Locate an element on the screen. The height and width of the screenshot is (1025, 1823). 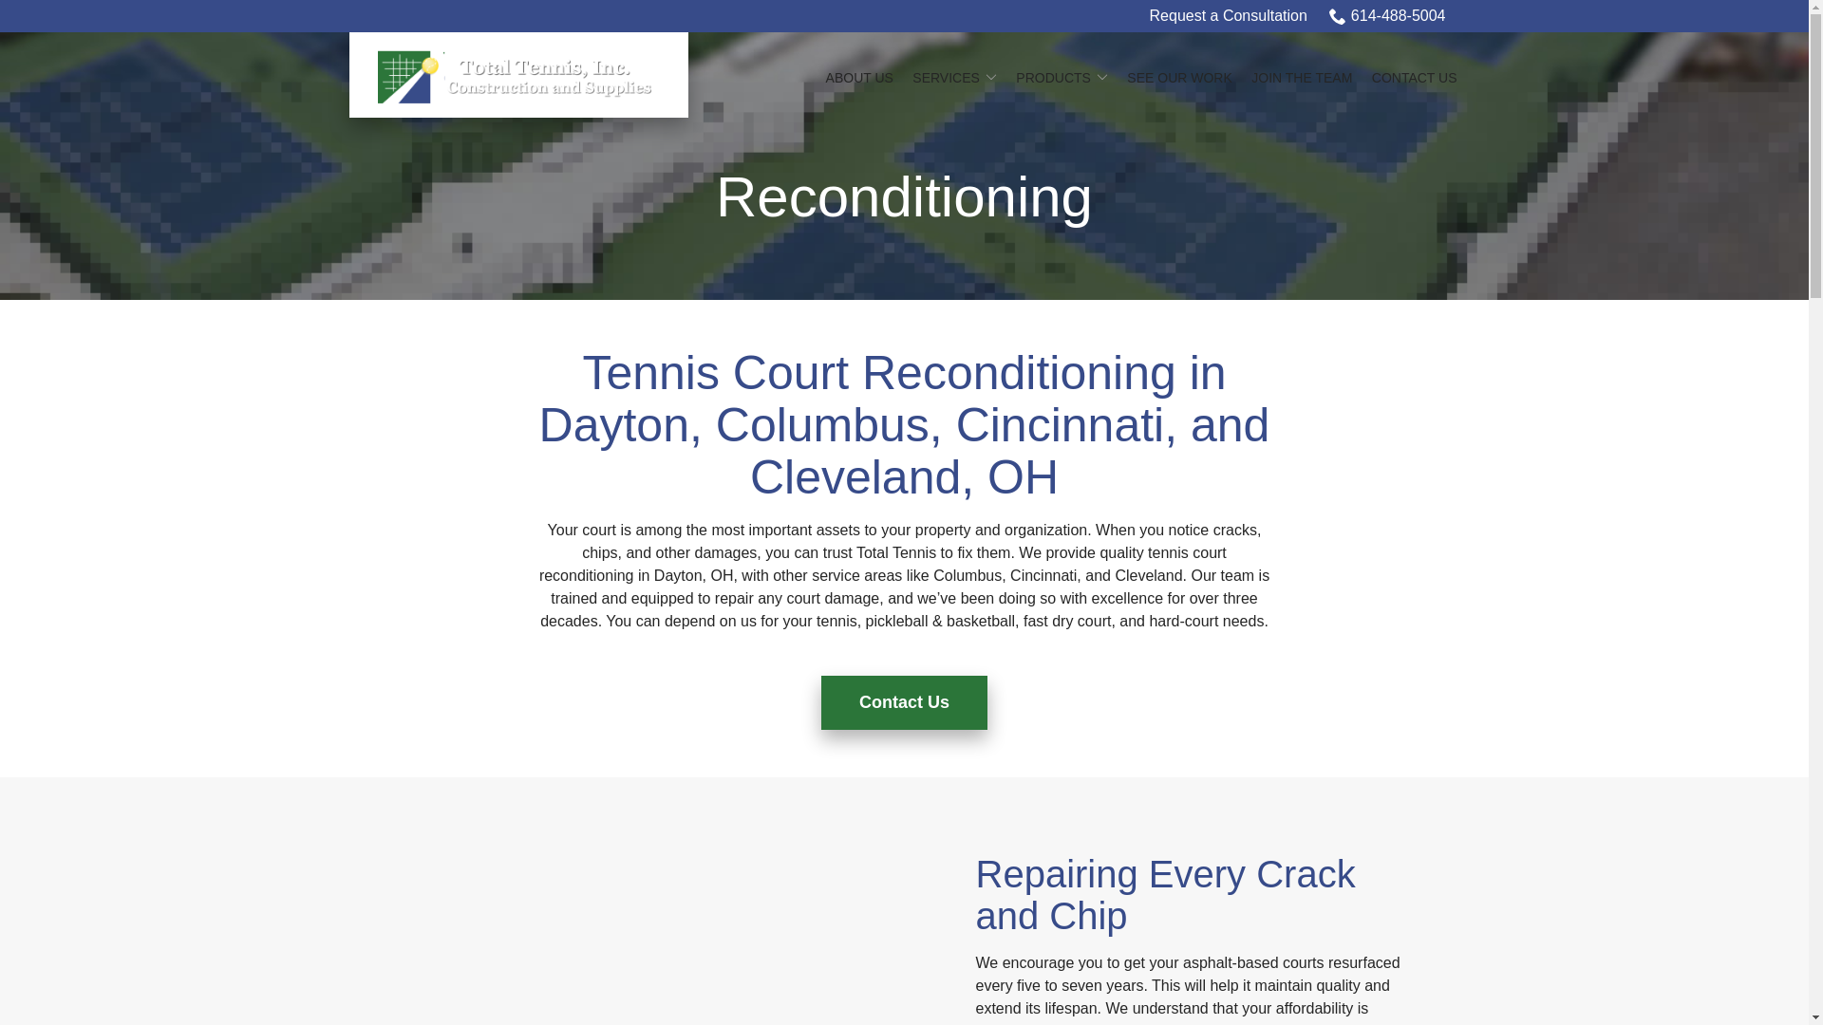
Contact Us is located at coordinates (904, 702).